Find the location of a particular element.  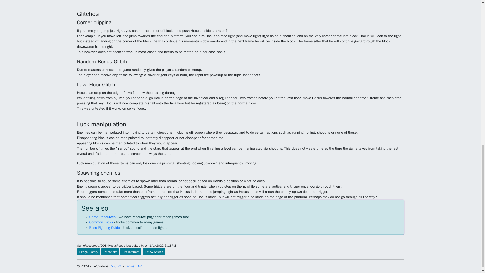

View Source is located at coordinates (154, 252).